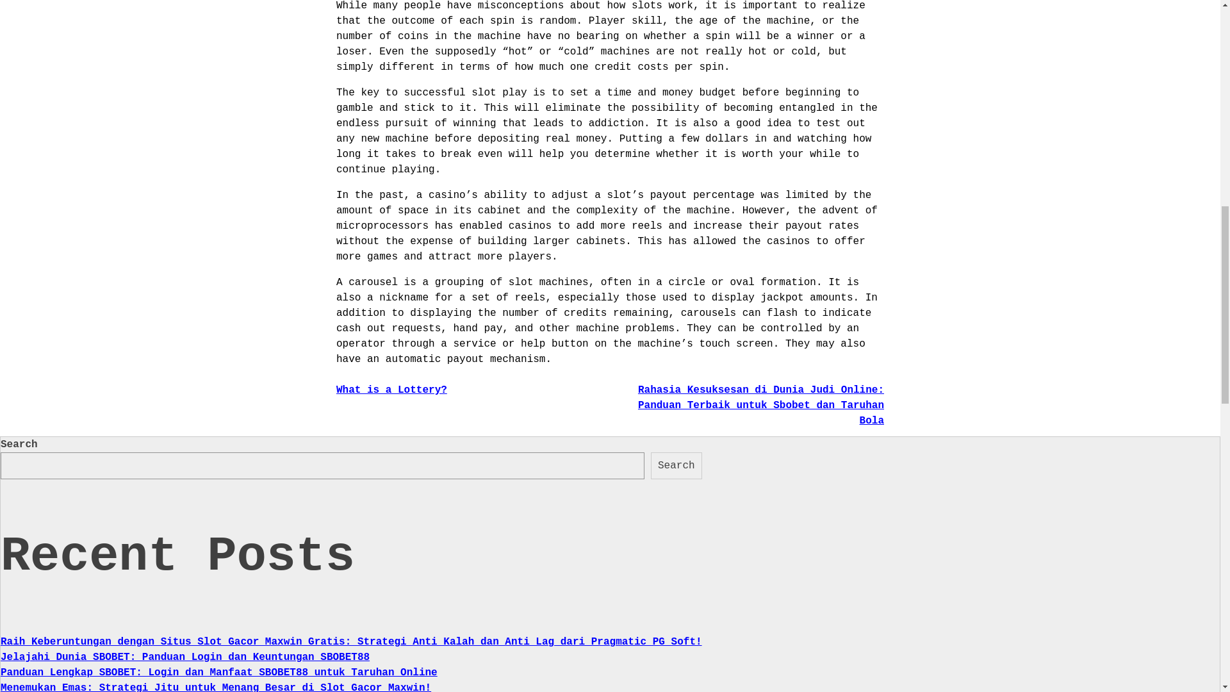 The width and height of the screenshot is (1230, 692). What do you see at coordinates (391, 390) in the screenshot?
I see `What is a Lottery?` at bounding box center [391, 390].